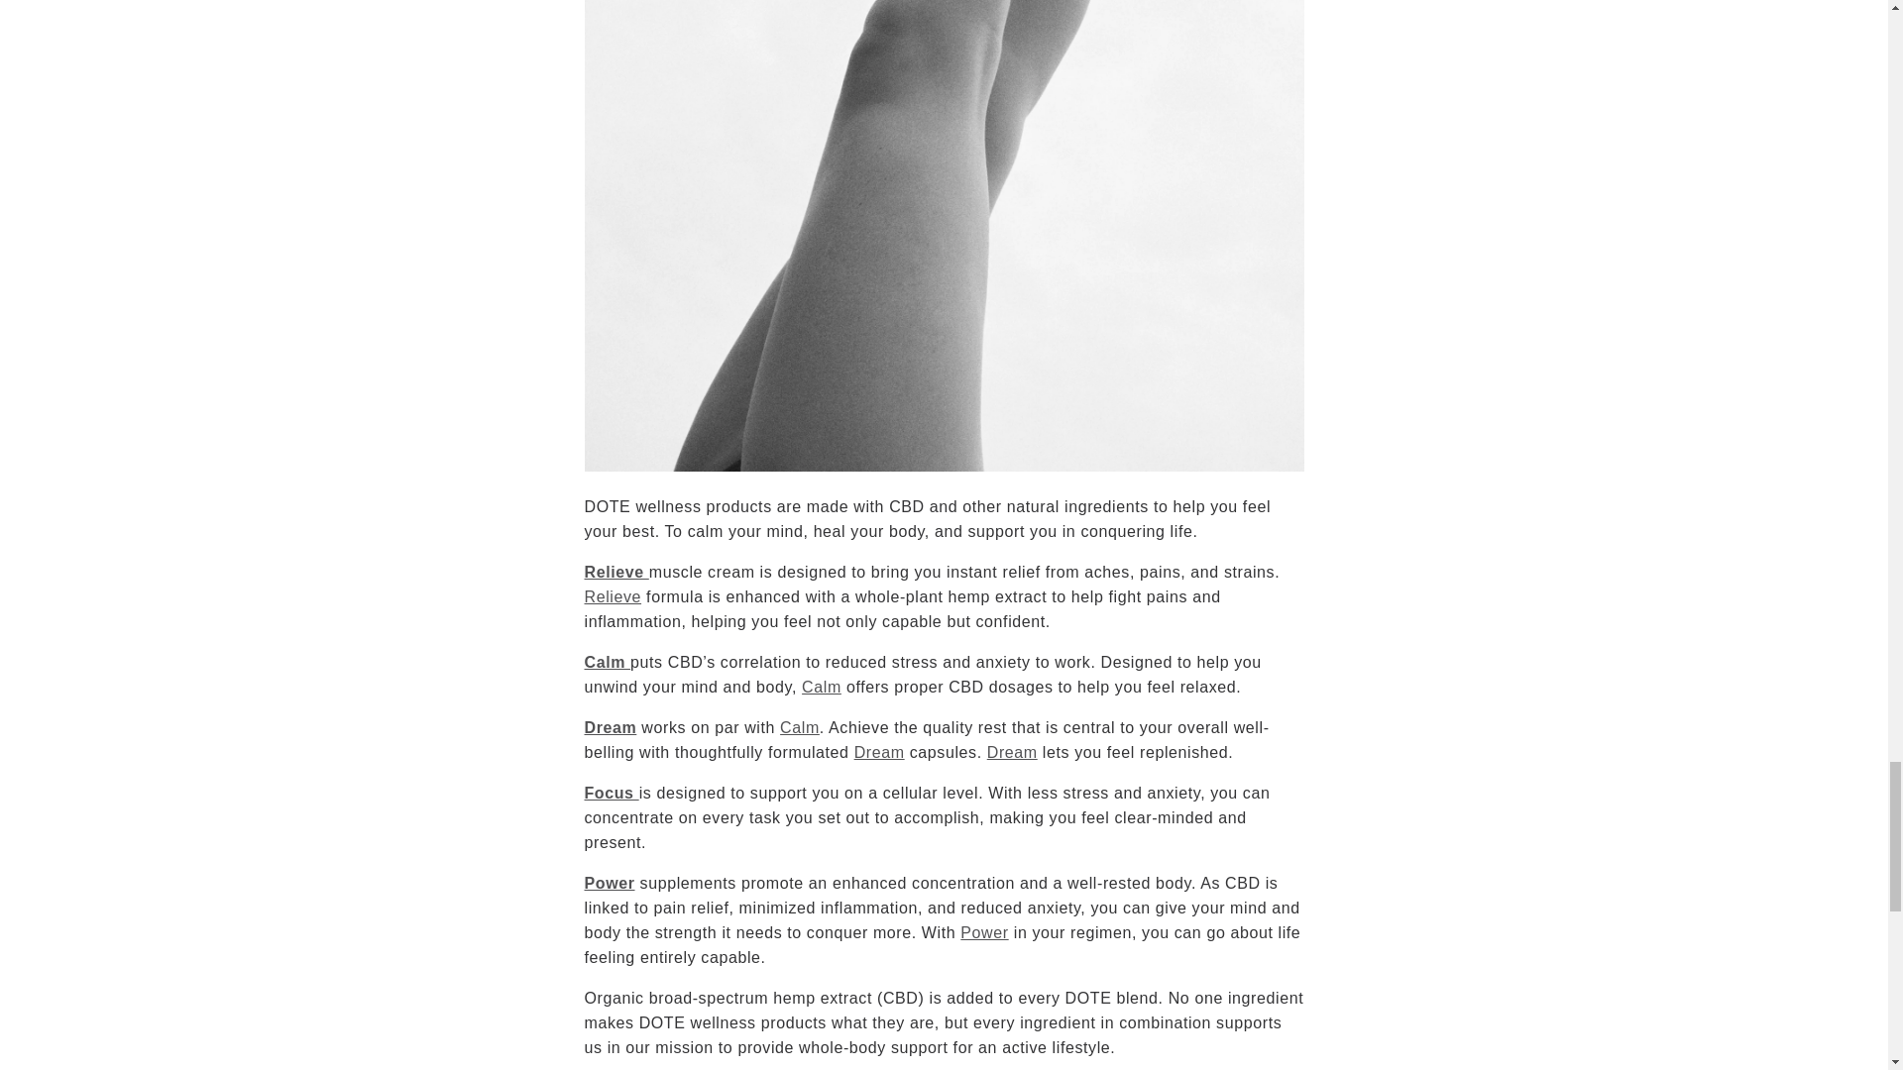  Describe the element at coordinates (613, 596) in the screenshot. I see `Relieve` at that location.